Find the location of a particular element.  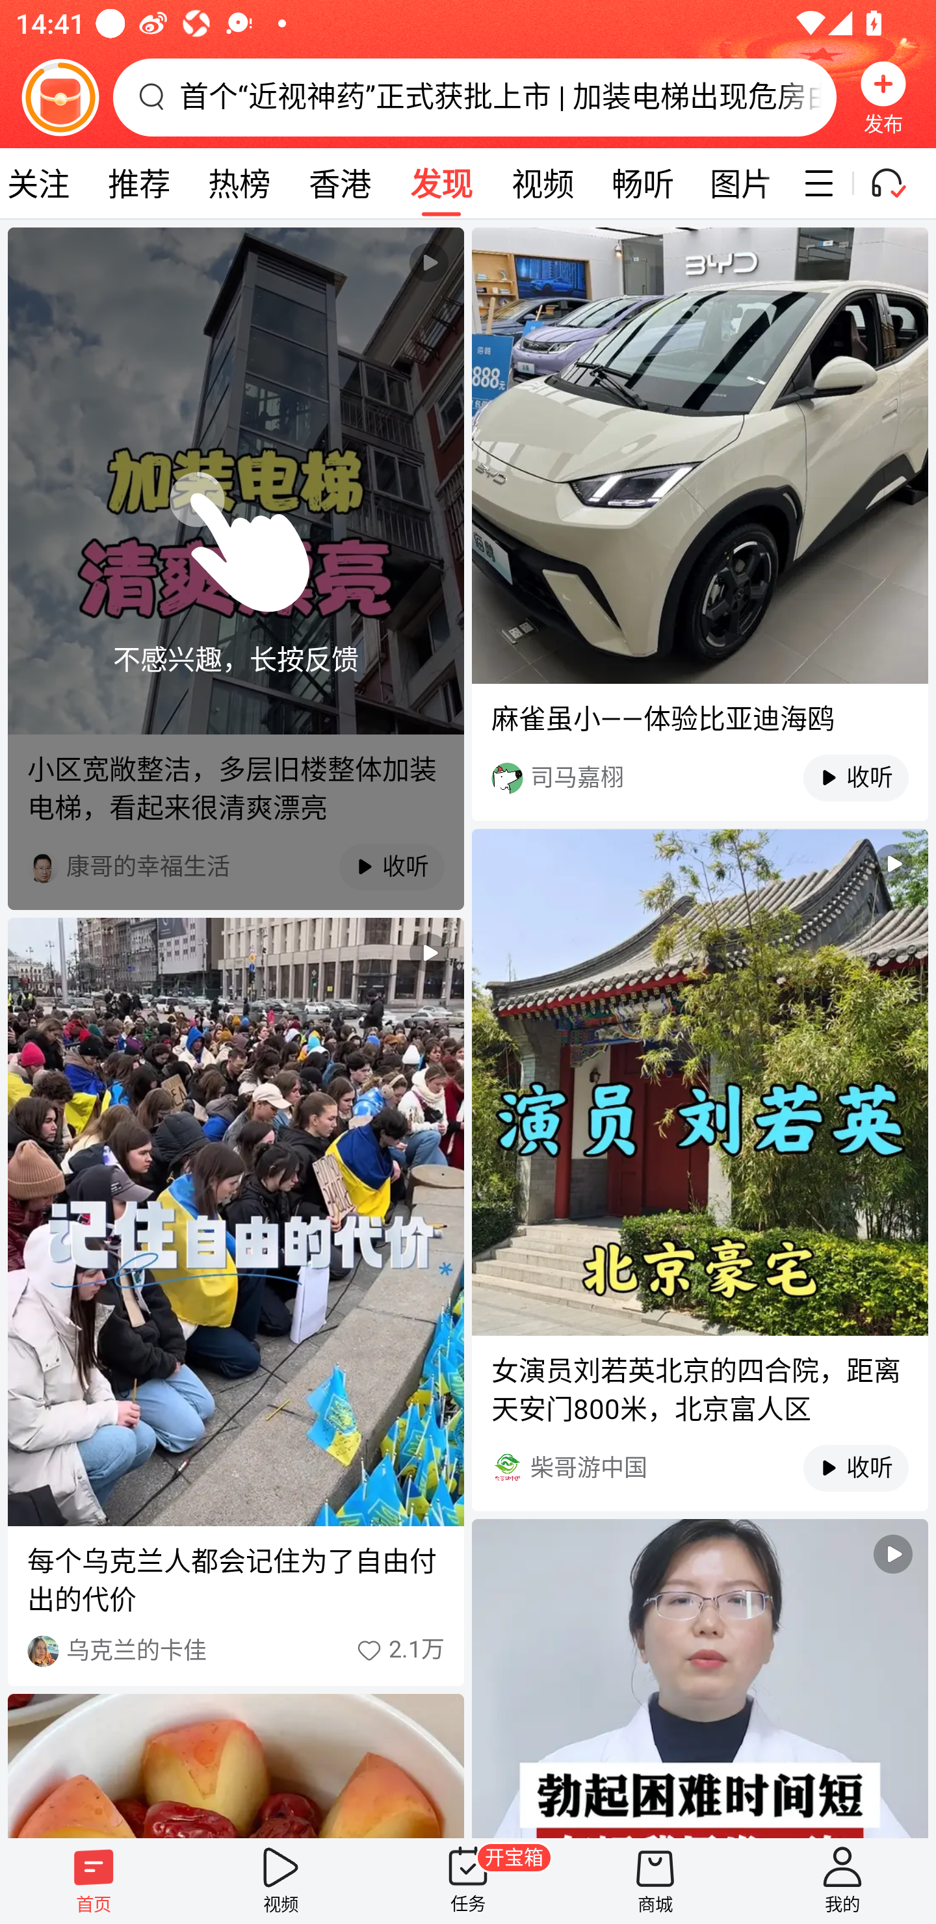

收听 is located at coordinates (380, 867).